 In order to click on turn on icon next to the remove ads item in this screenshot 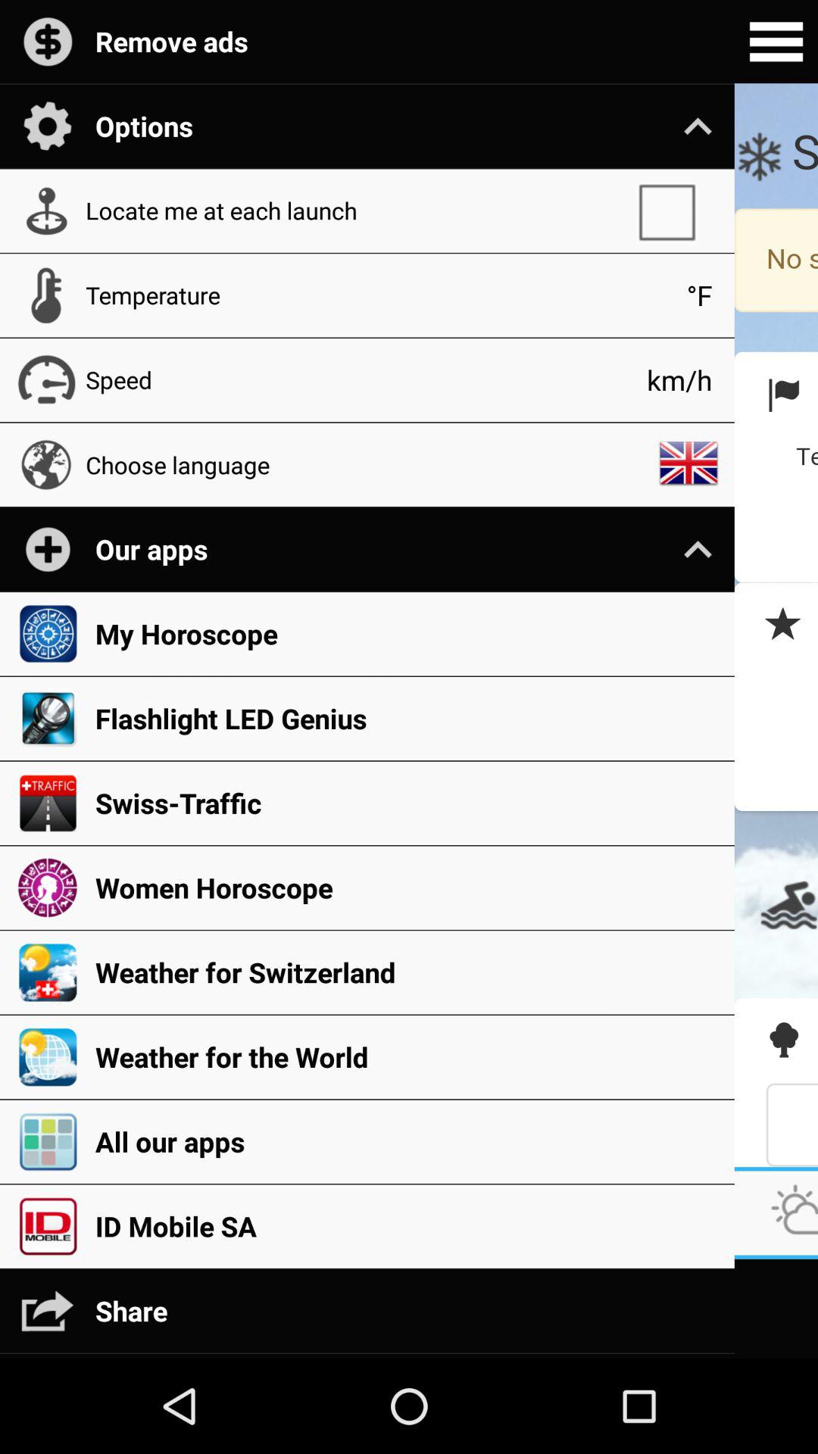, I will do `click(776, 42)`.